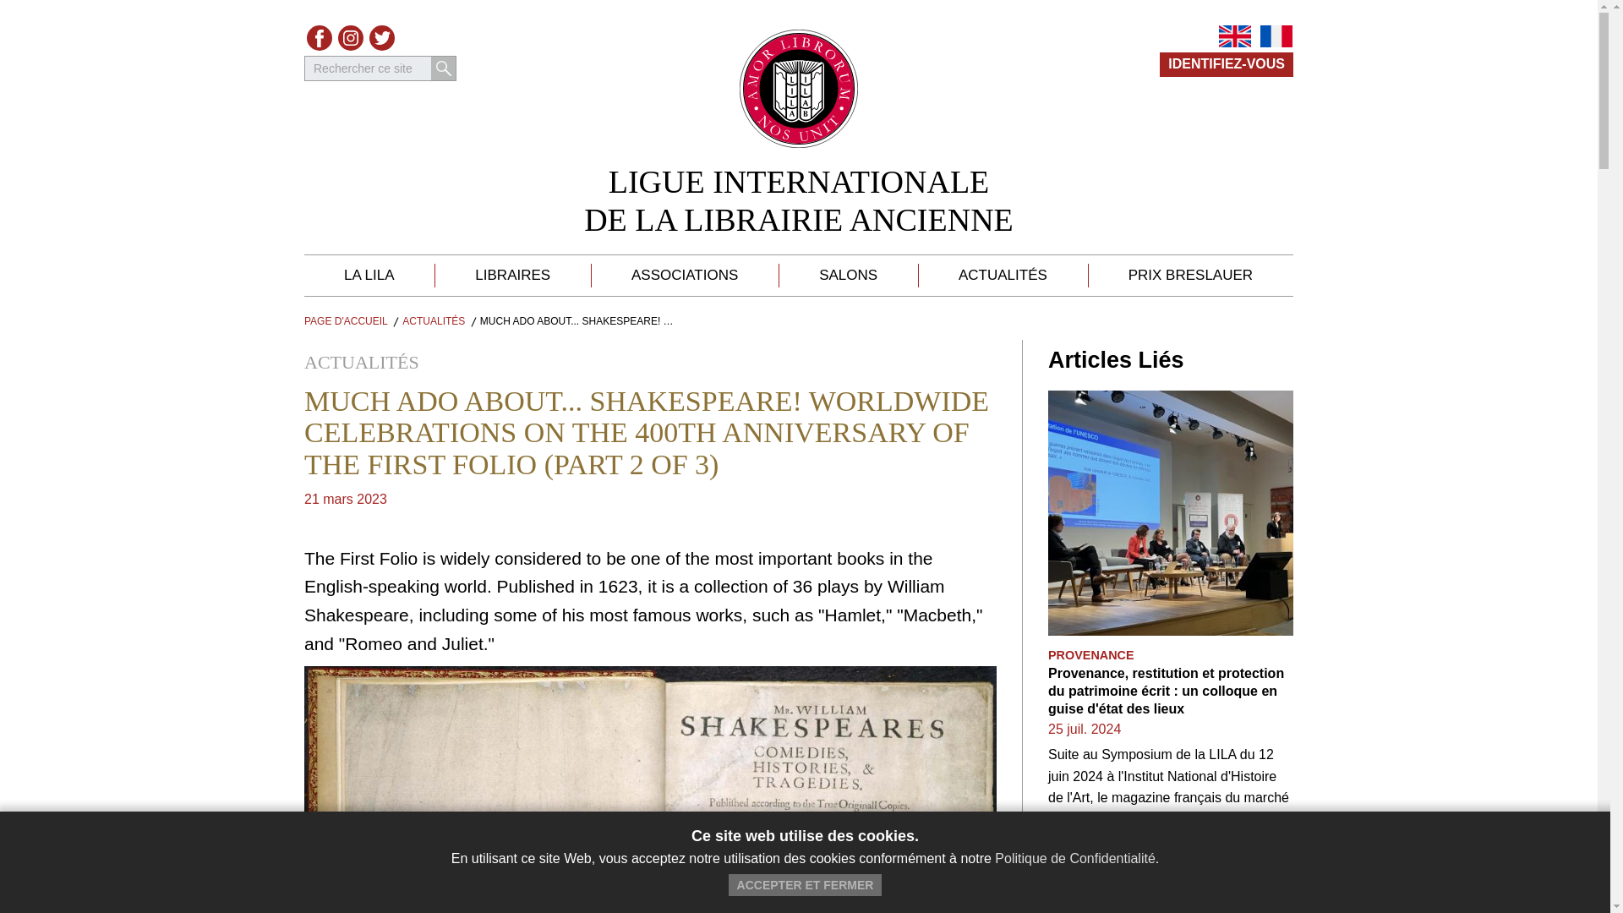 The height and width of the screenshot is (913, 1623). I want to click on Visitez notre page Facebook, so click(320, 38).